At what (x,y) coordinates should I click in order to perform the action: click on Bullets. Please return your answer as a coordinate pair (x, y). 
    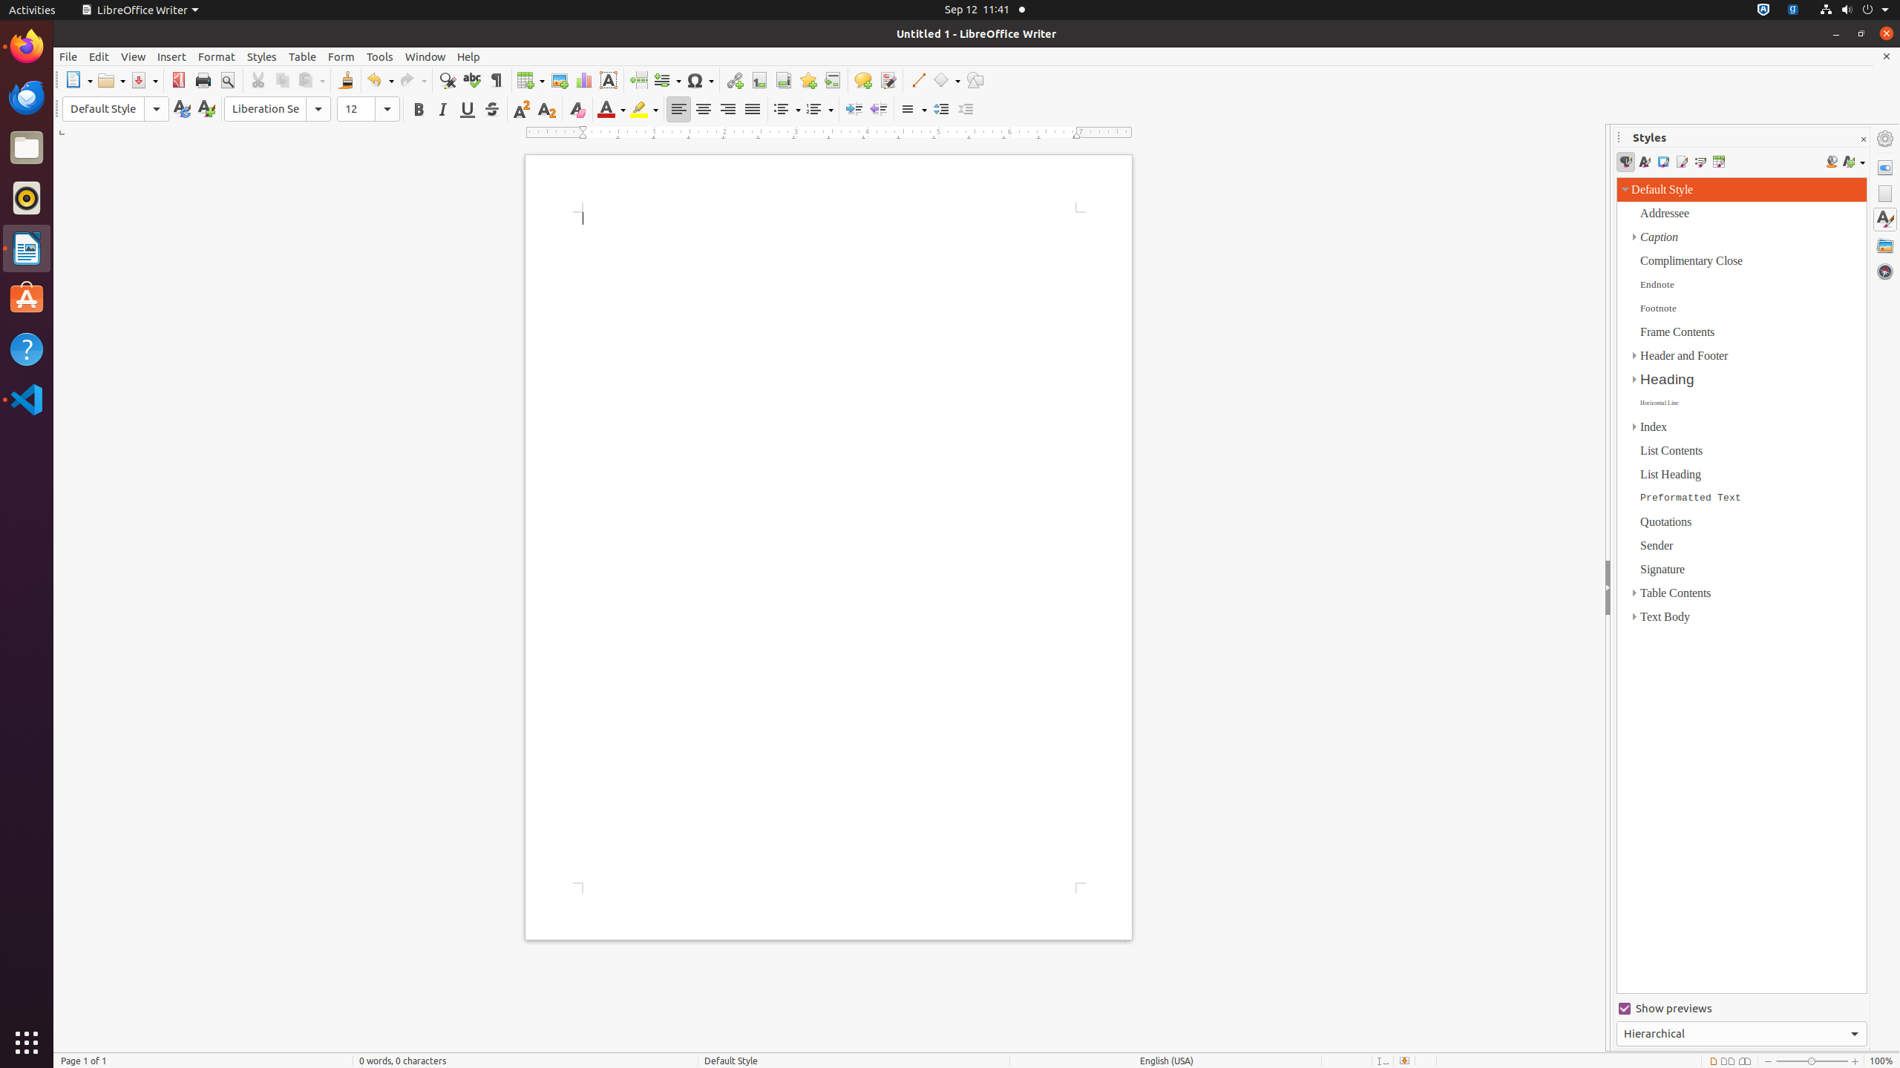
    Looking at the image, I should click on (787, 110).